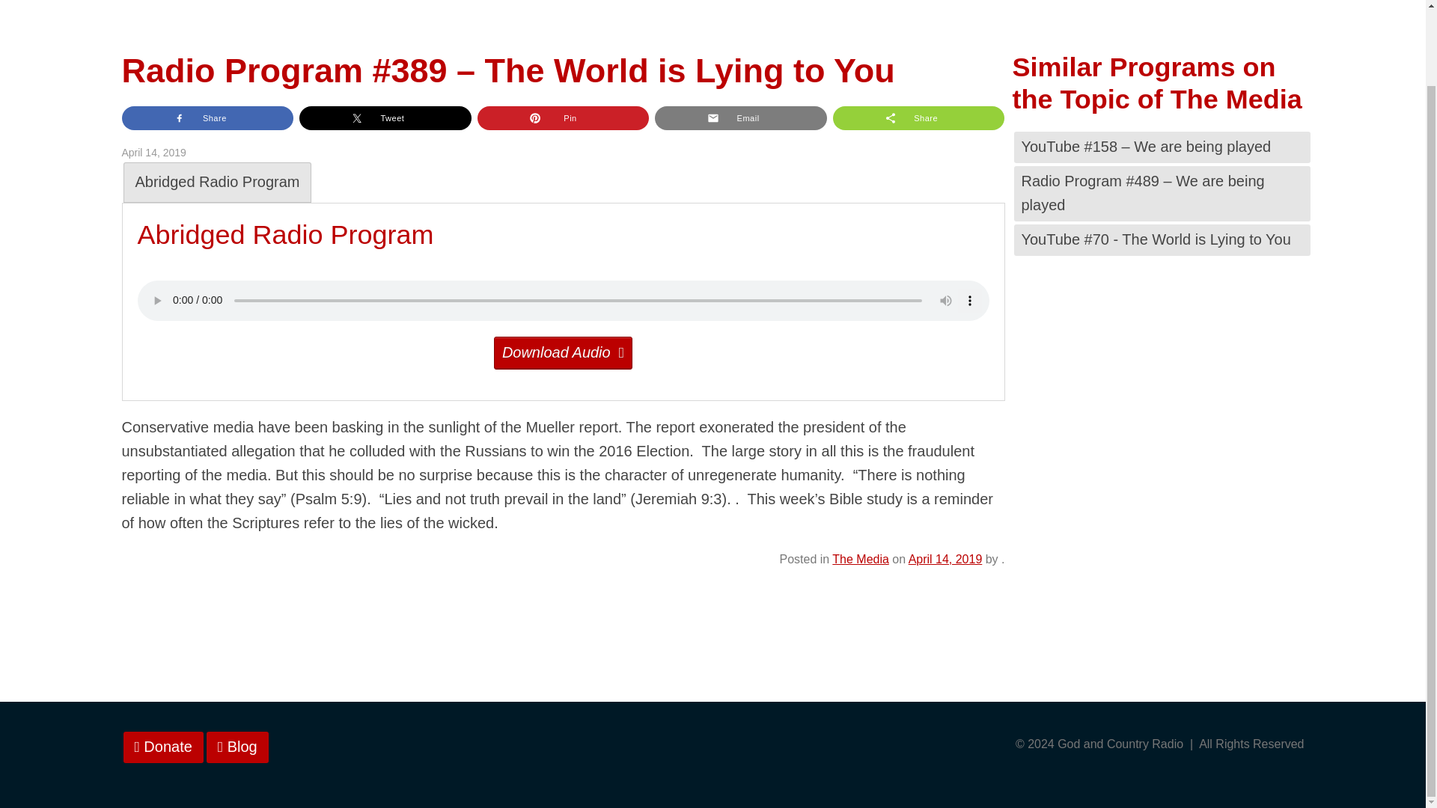 This screenshot has width=1437, height=808. I want to click on Download Audio  , so click(563, 353).